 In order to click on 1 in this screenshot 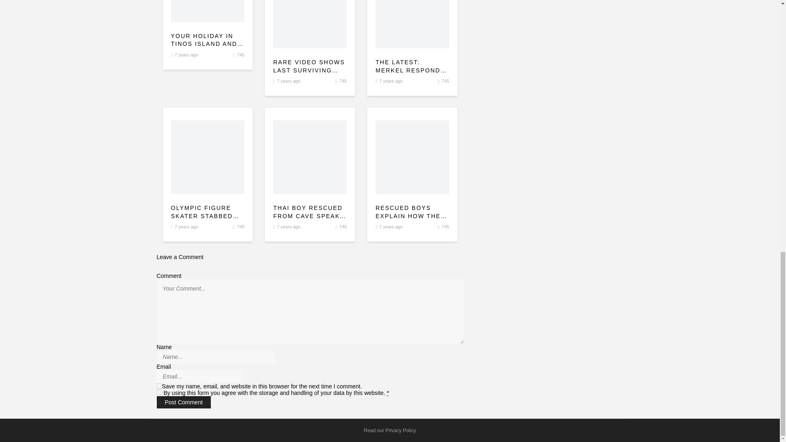, I will do `click(159, 392)`.